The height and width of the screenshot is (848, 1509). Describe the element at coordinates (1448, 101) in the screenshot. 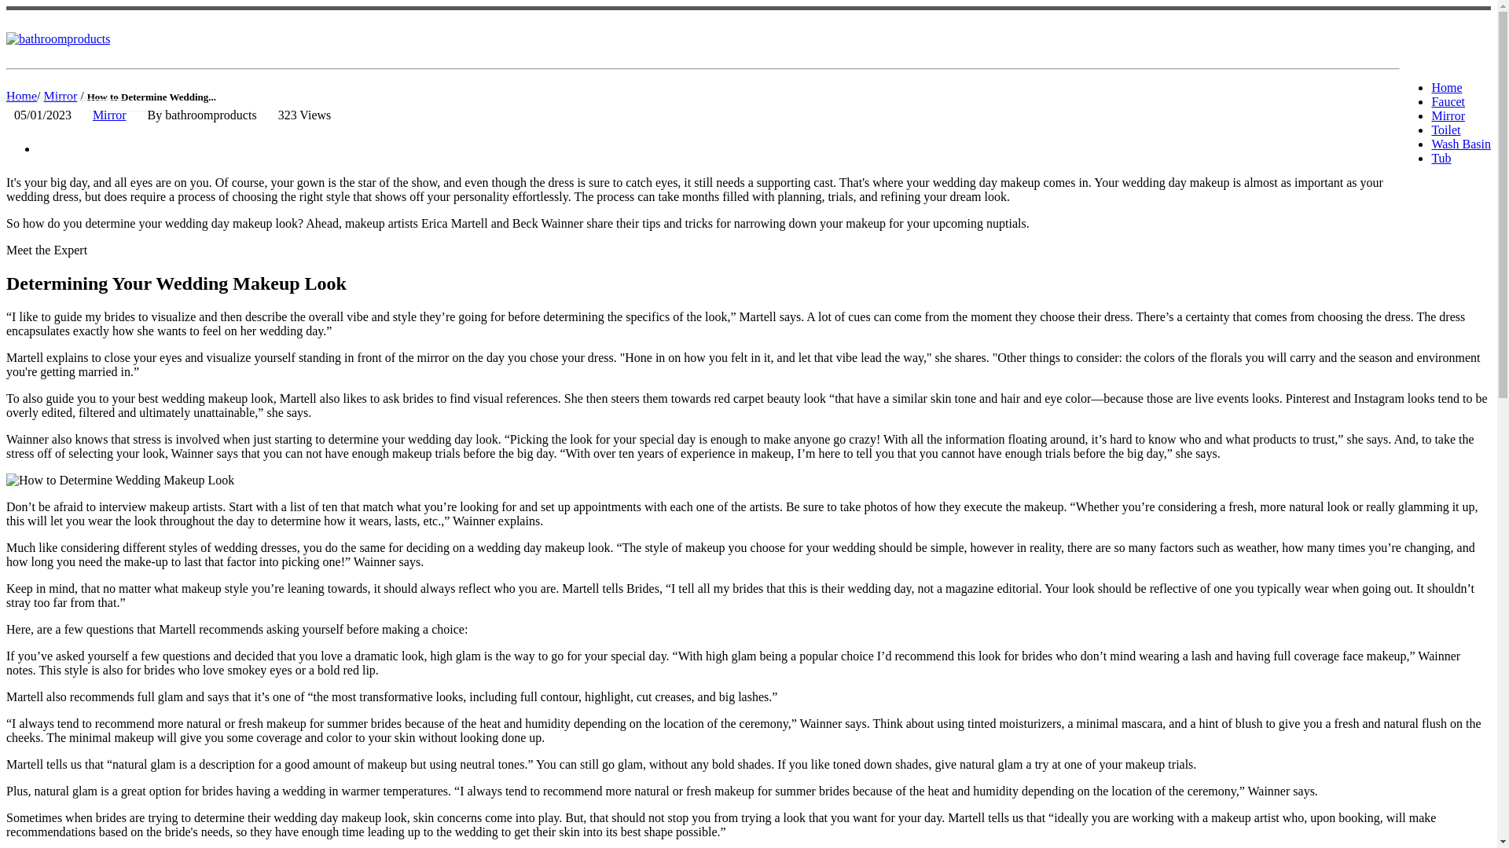

I see `Faucet` at that location.